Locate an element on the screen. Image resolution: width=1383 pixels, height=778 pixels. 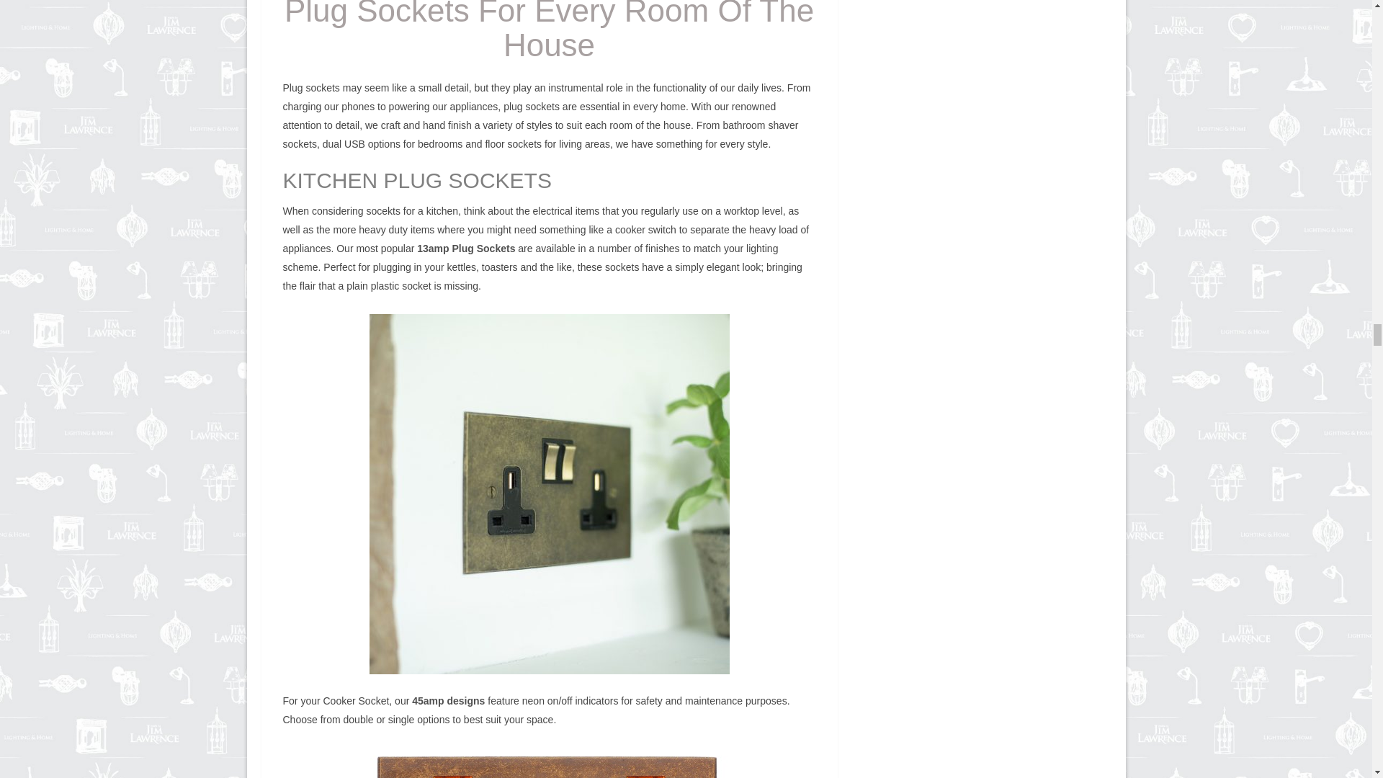
Permanent Link to Plug Sockets For Every Room Of The House is located at coordinates (549, 32).